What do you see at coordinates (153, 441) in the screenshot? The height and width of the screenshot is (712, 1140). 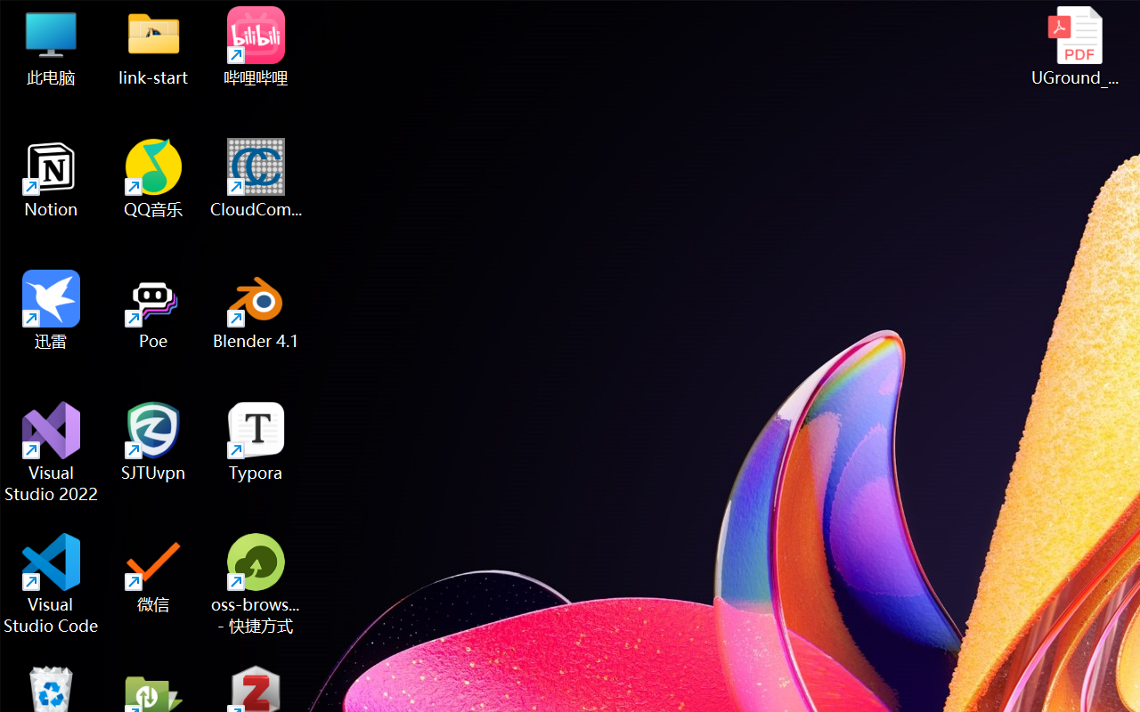 I see `SJTUvpn` at bounding box center [153, 441].